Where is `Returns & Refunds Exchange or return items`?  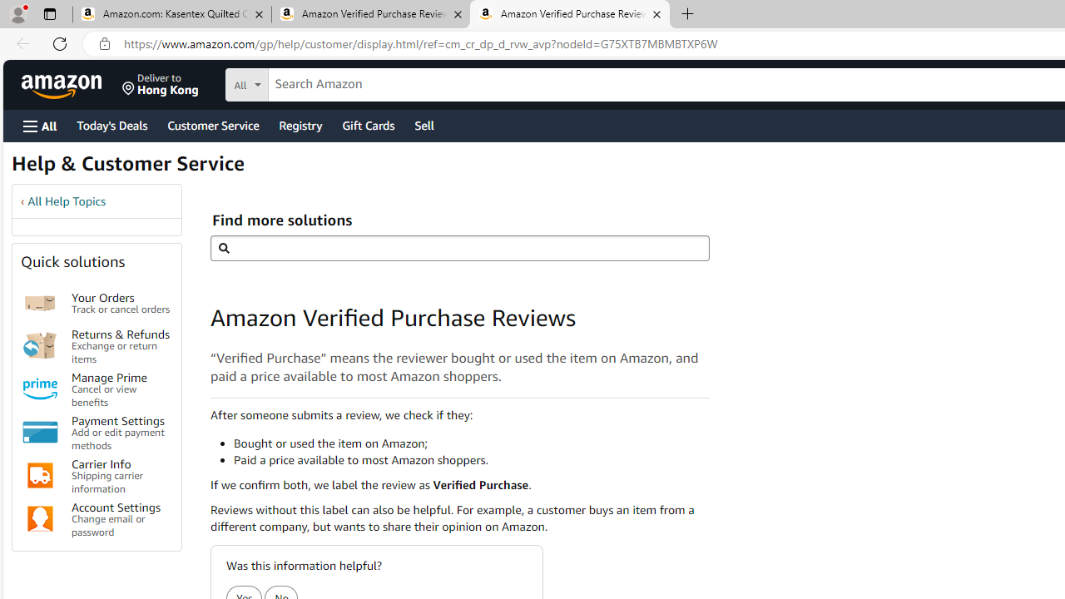
Returns & Refunds Exchange or return items is located at coordinates (121, 344).